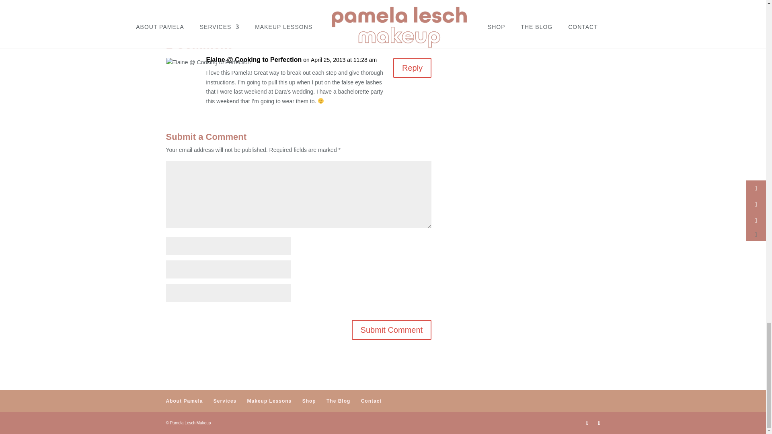  I want to click on Services, so click(225, 401).